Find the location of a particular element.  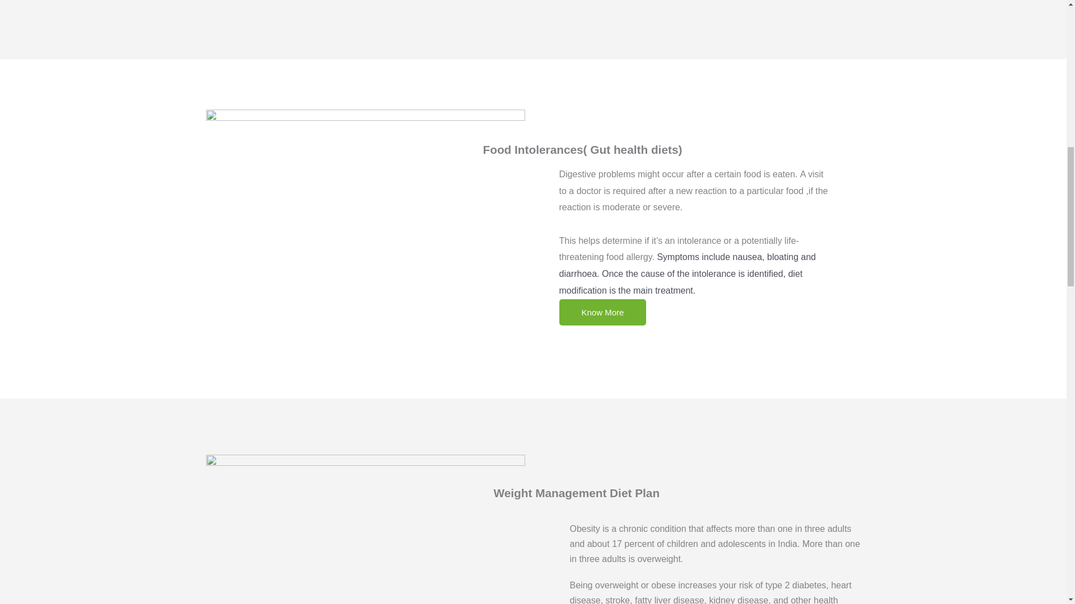

Know More is located at coordinates (602, 312).